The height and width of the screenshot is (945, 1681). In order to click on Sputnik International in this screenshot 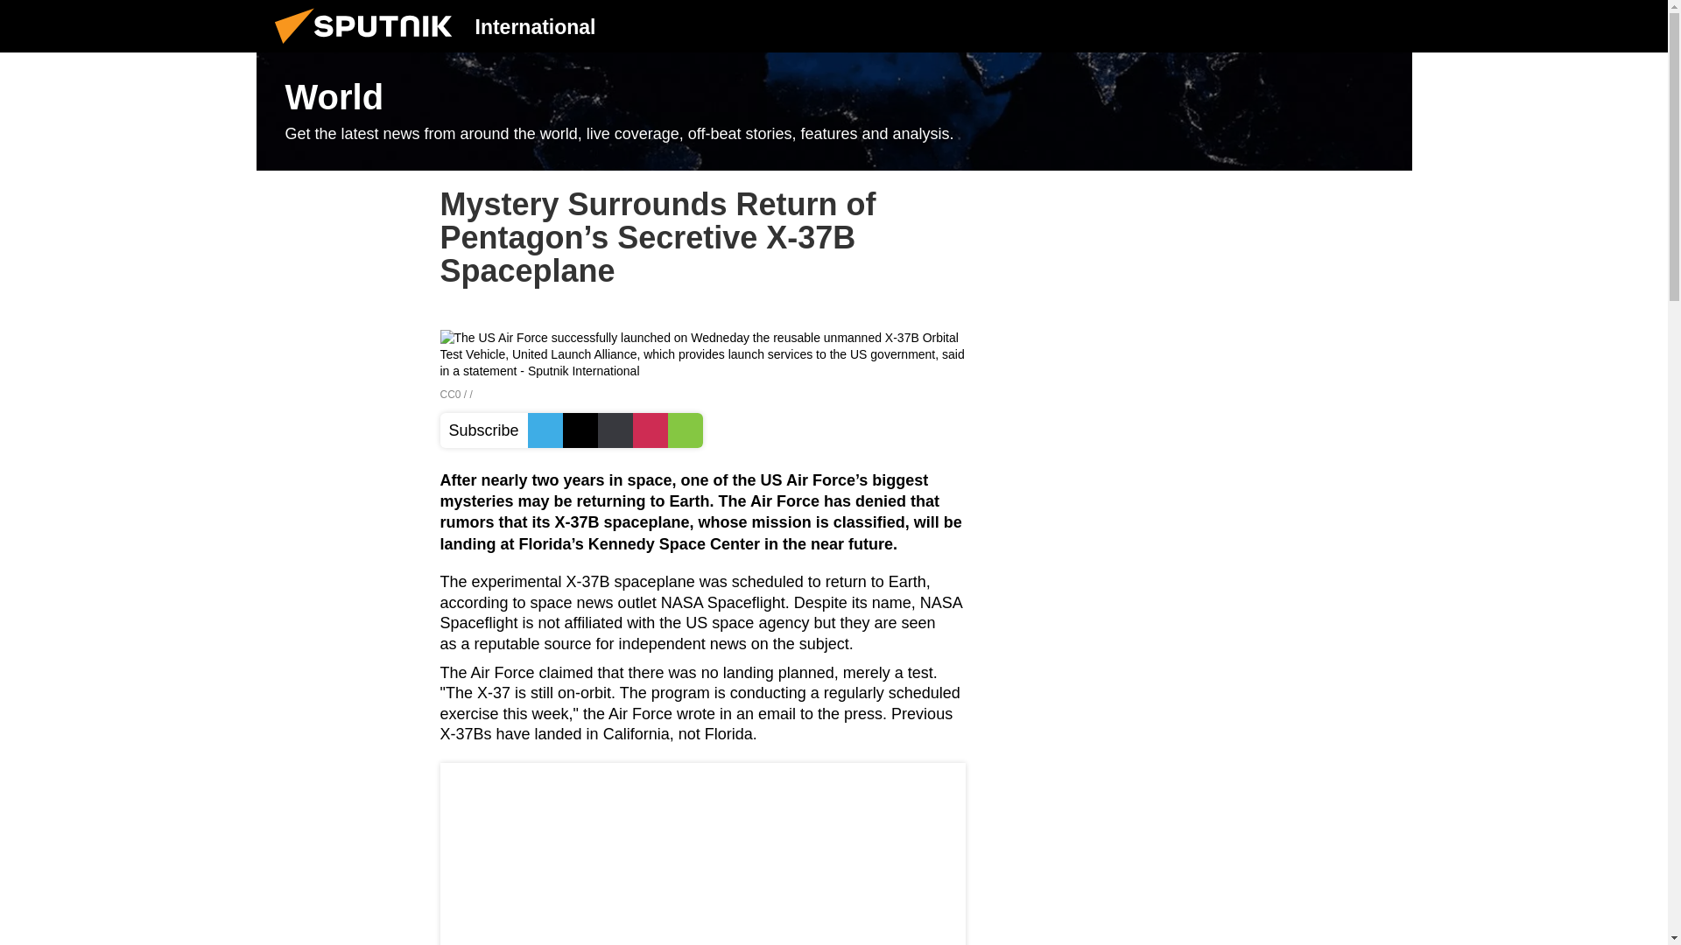, I will do `click(369, 47)`.